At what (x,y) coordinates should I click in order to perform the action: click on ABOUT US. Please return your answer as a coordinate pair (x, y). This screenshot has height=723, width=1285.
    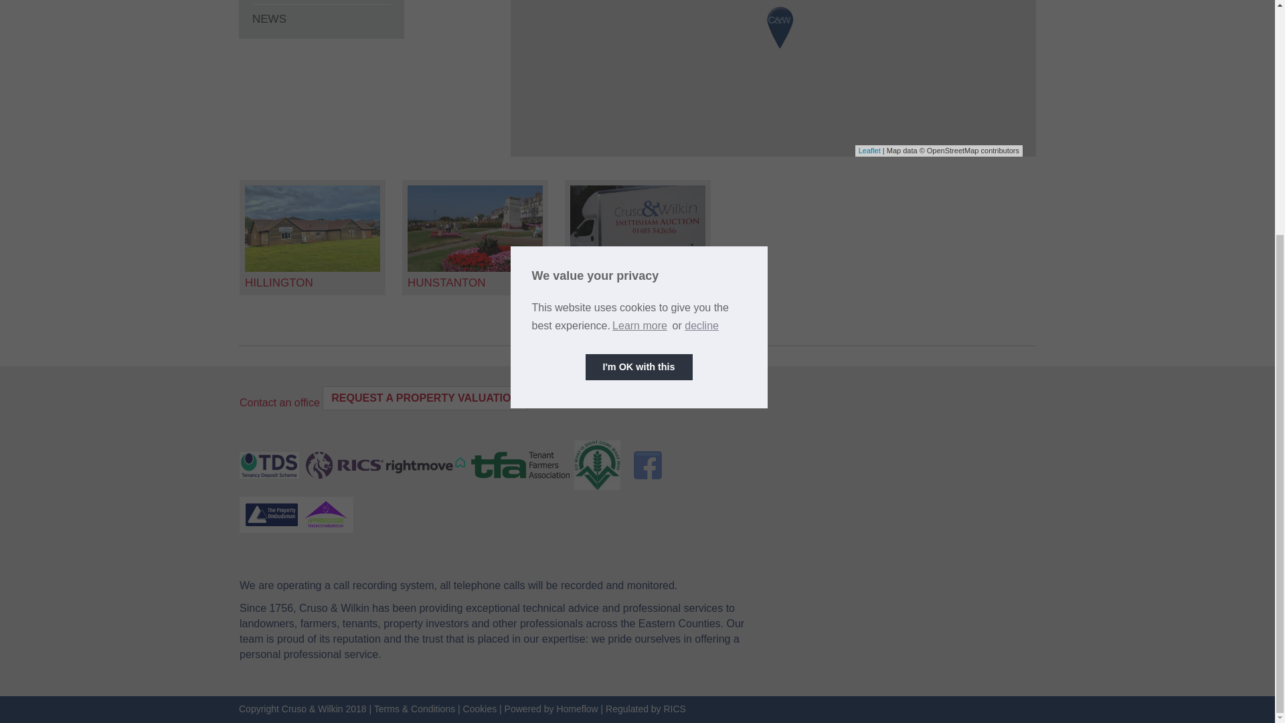
    Looking at the image, I should click on (321, 2).